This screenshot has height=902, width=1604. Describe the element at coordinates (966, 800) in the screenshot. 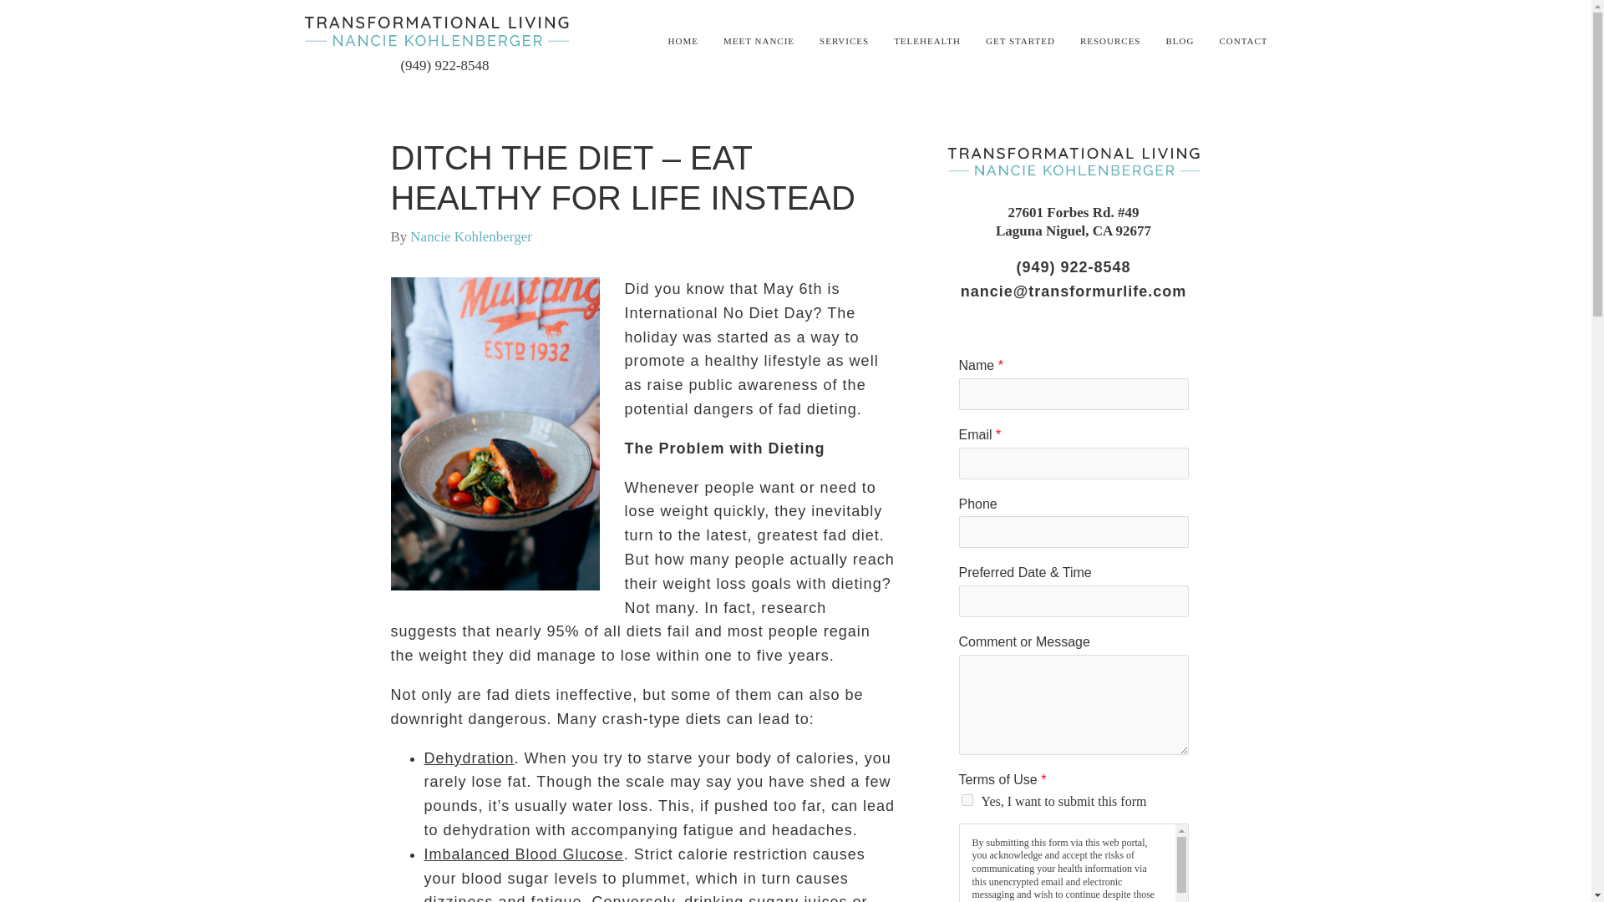

I see `Yes, I want to submit this form` at that location.